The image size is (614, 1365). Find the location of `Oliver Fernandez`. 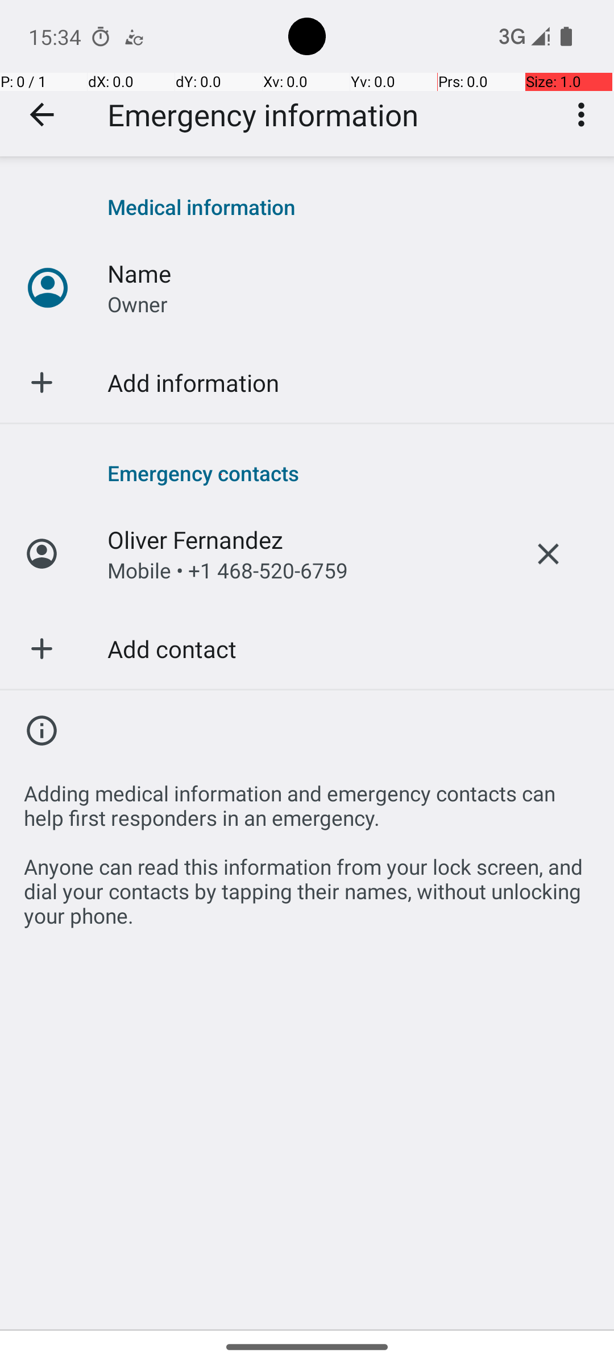

Oliver Fernandez is located at coordinates (196, 539).